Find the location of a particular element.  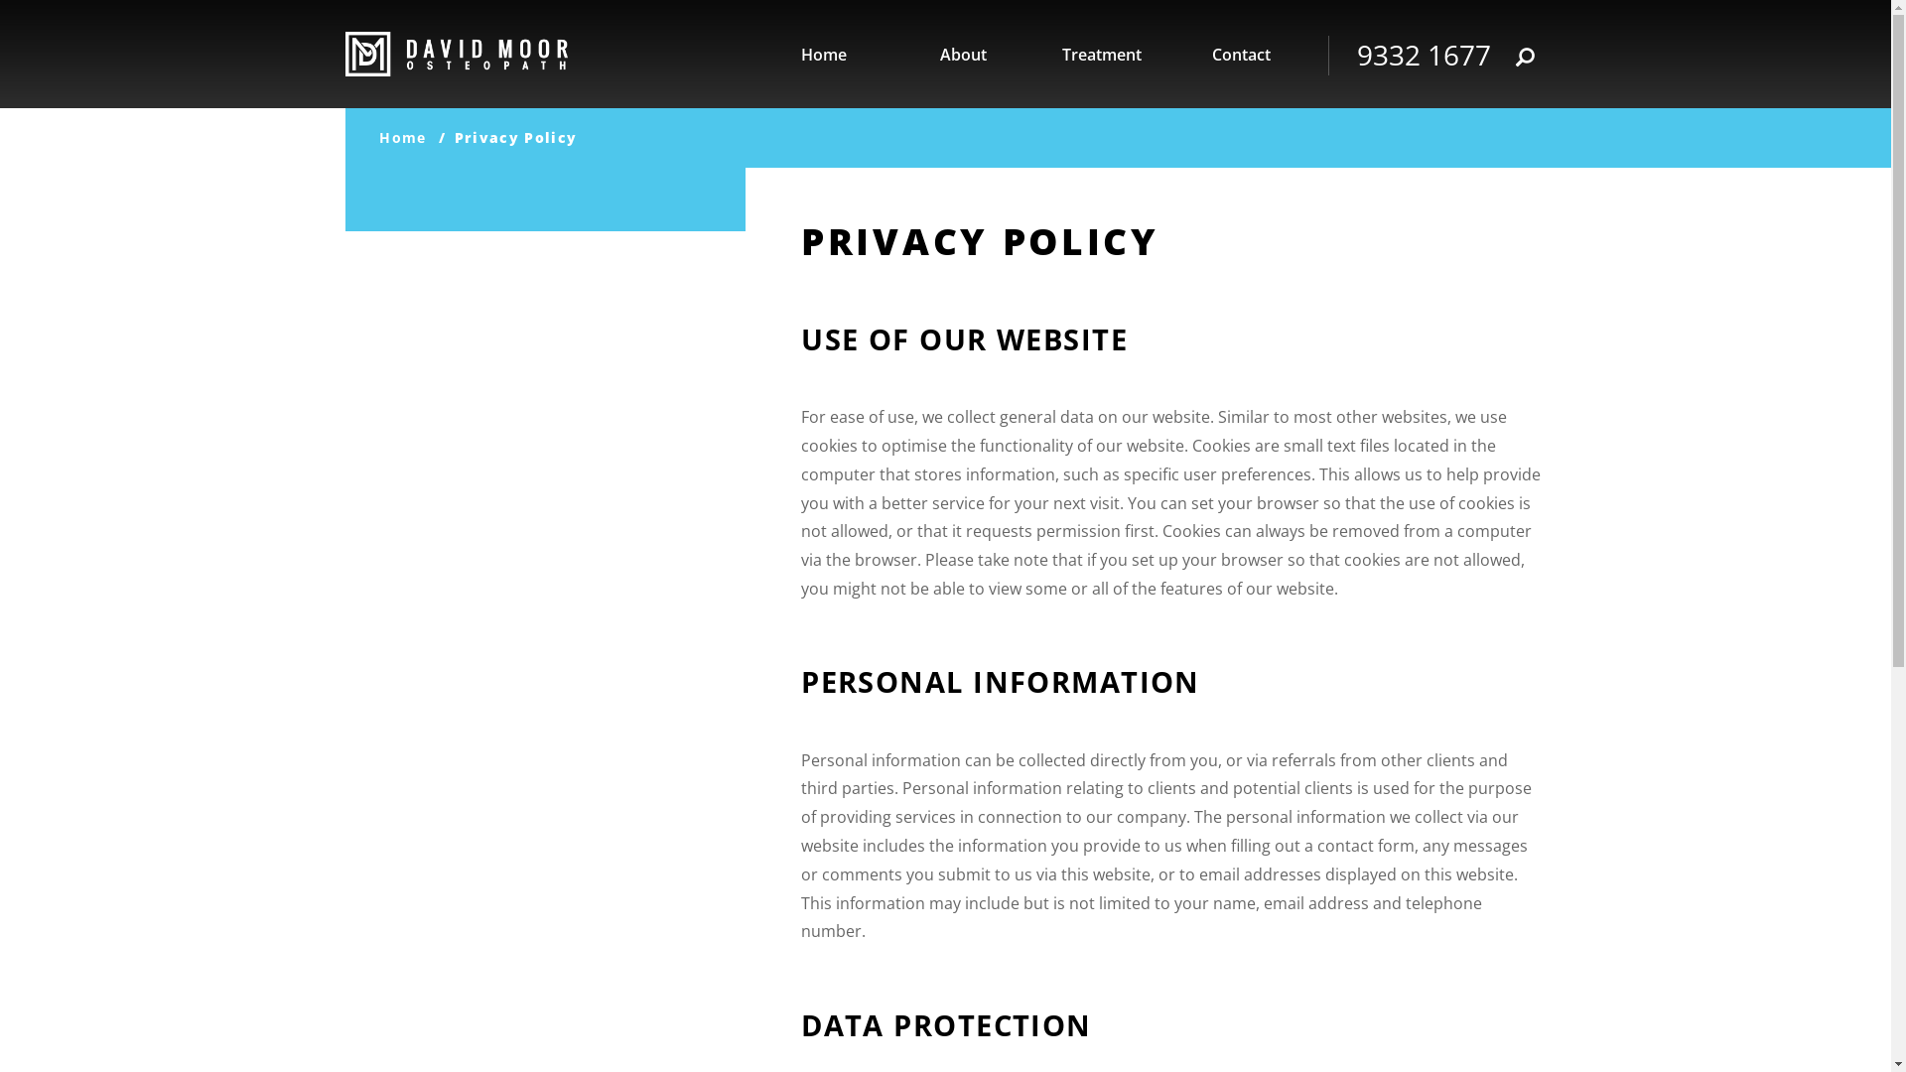

Home is located at coordinates (403, 137).